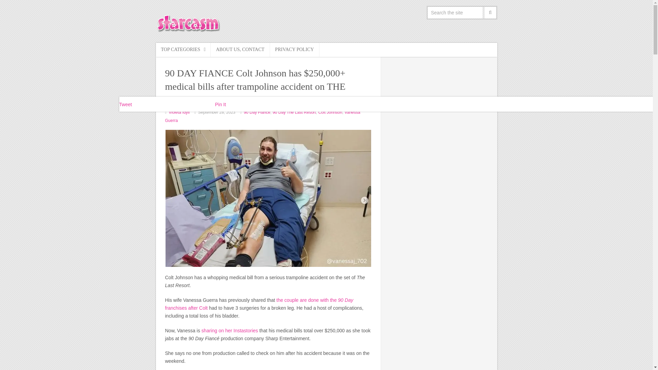  Describe the element at coordinates (183, 50) in the screenshot. I see `TOP CATEGORIES` at that location.